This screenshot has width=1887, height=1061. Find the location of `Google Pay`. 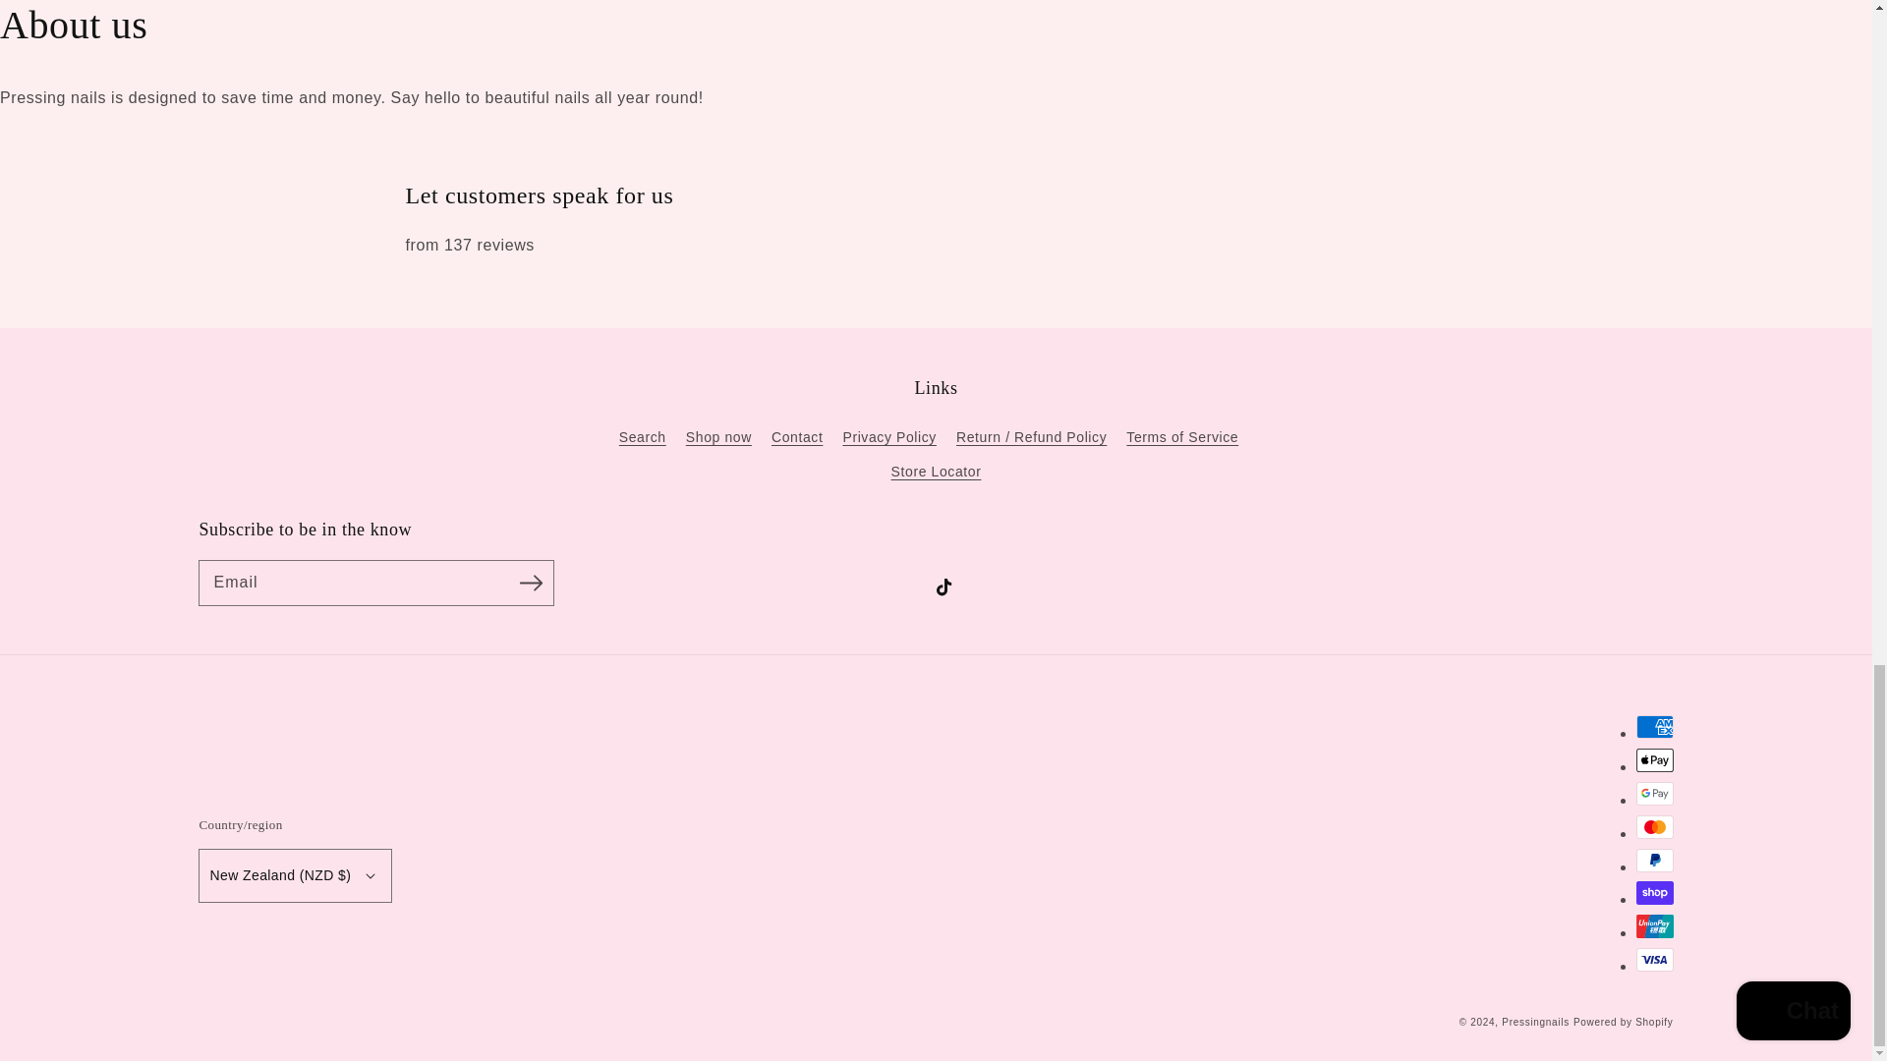

Google Pay is located at coordinates (1653, 793).